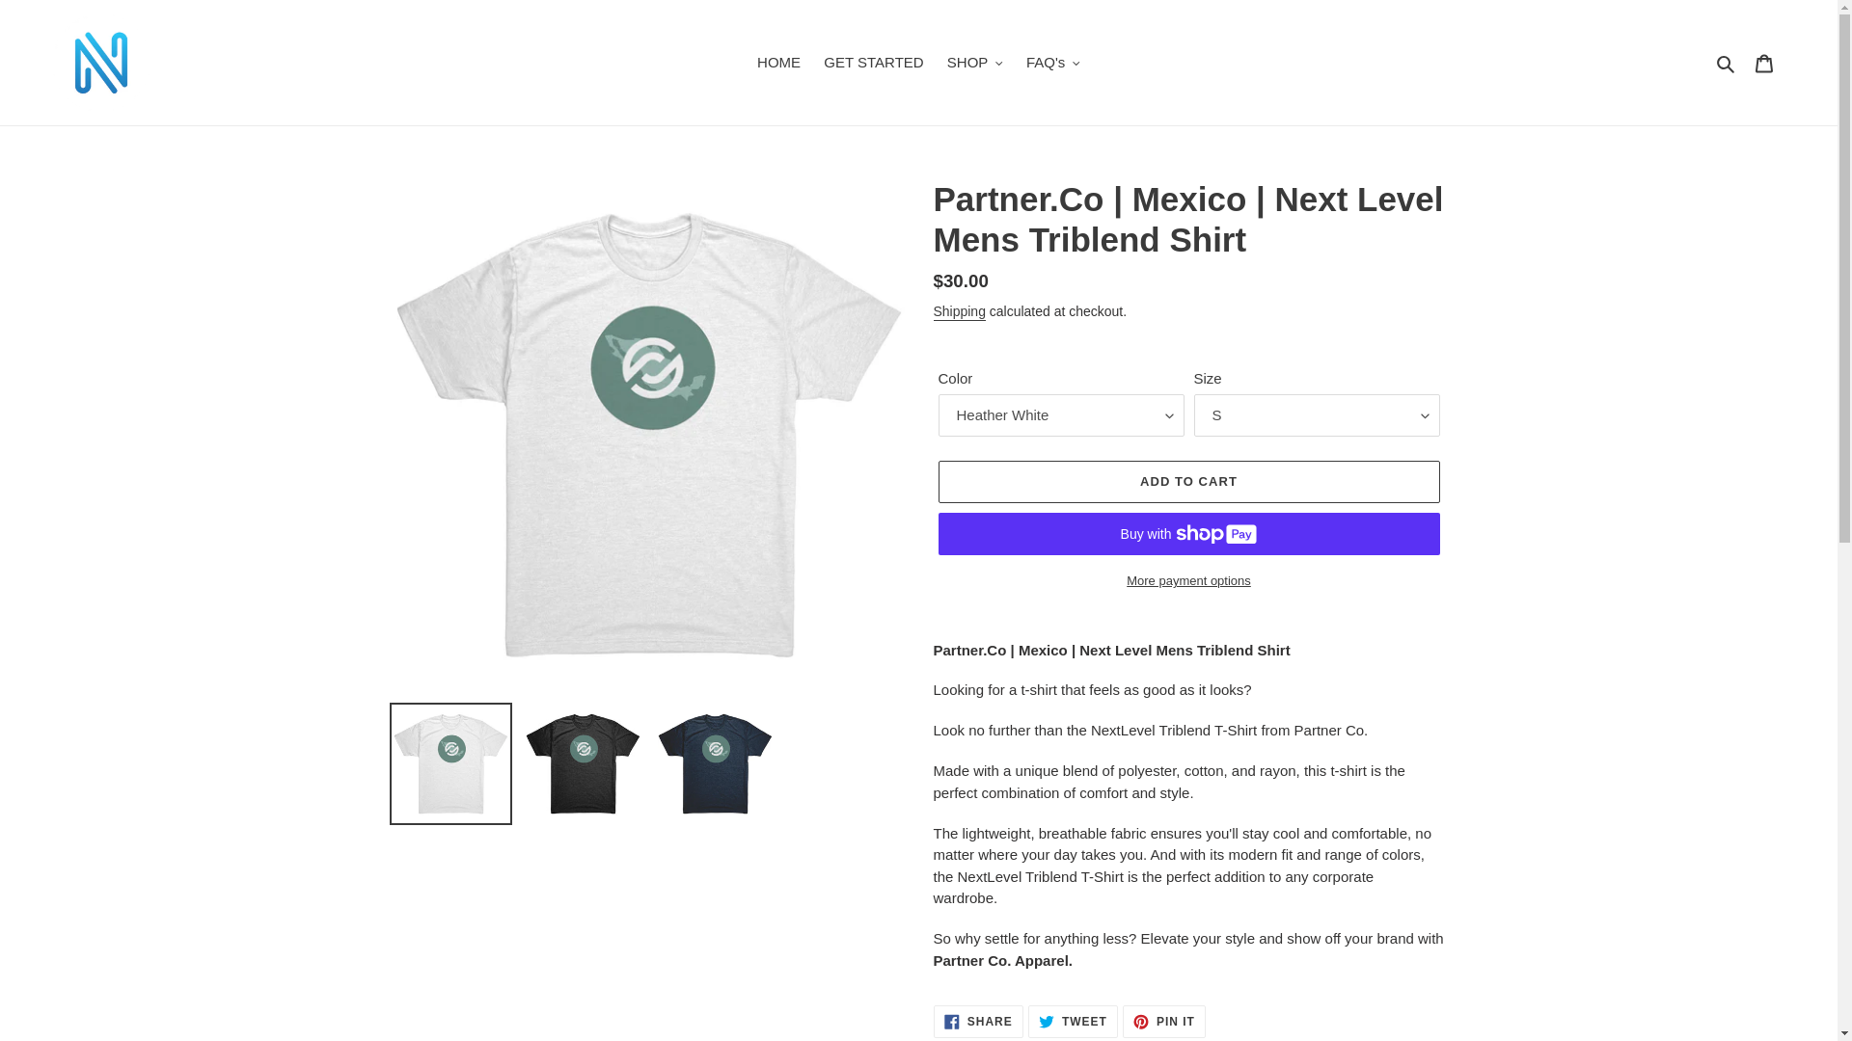 This screenshot has width=1852, height=1041. What do you see at coordinates (1187, 580) in the screenshot?
I see `Cart` at bounding box center [1187, 580].